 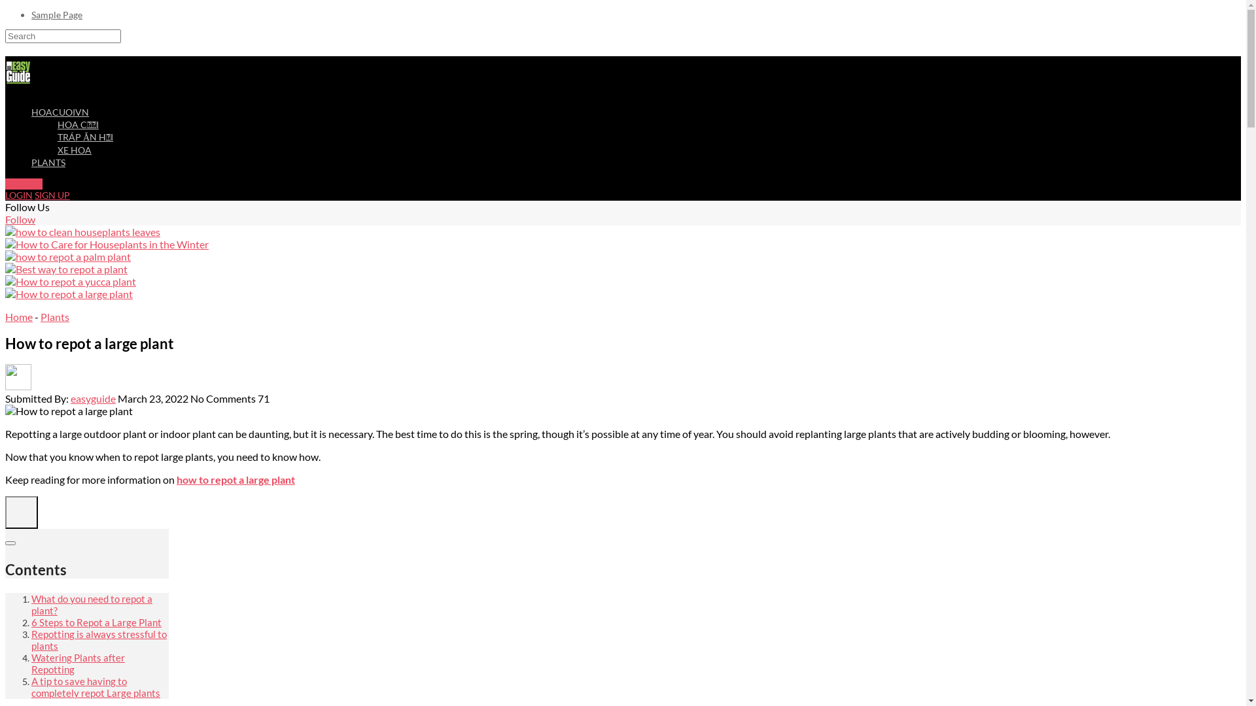 What do you see at coordinates (24, 184) in the screenshot?
I see `UPLOAD` at bounding box center [24, 184].